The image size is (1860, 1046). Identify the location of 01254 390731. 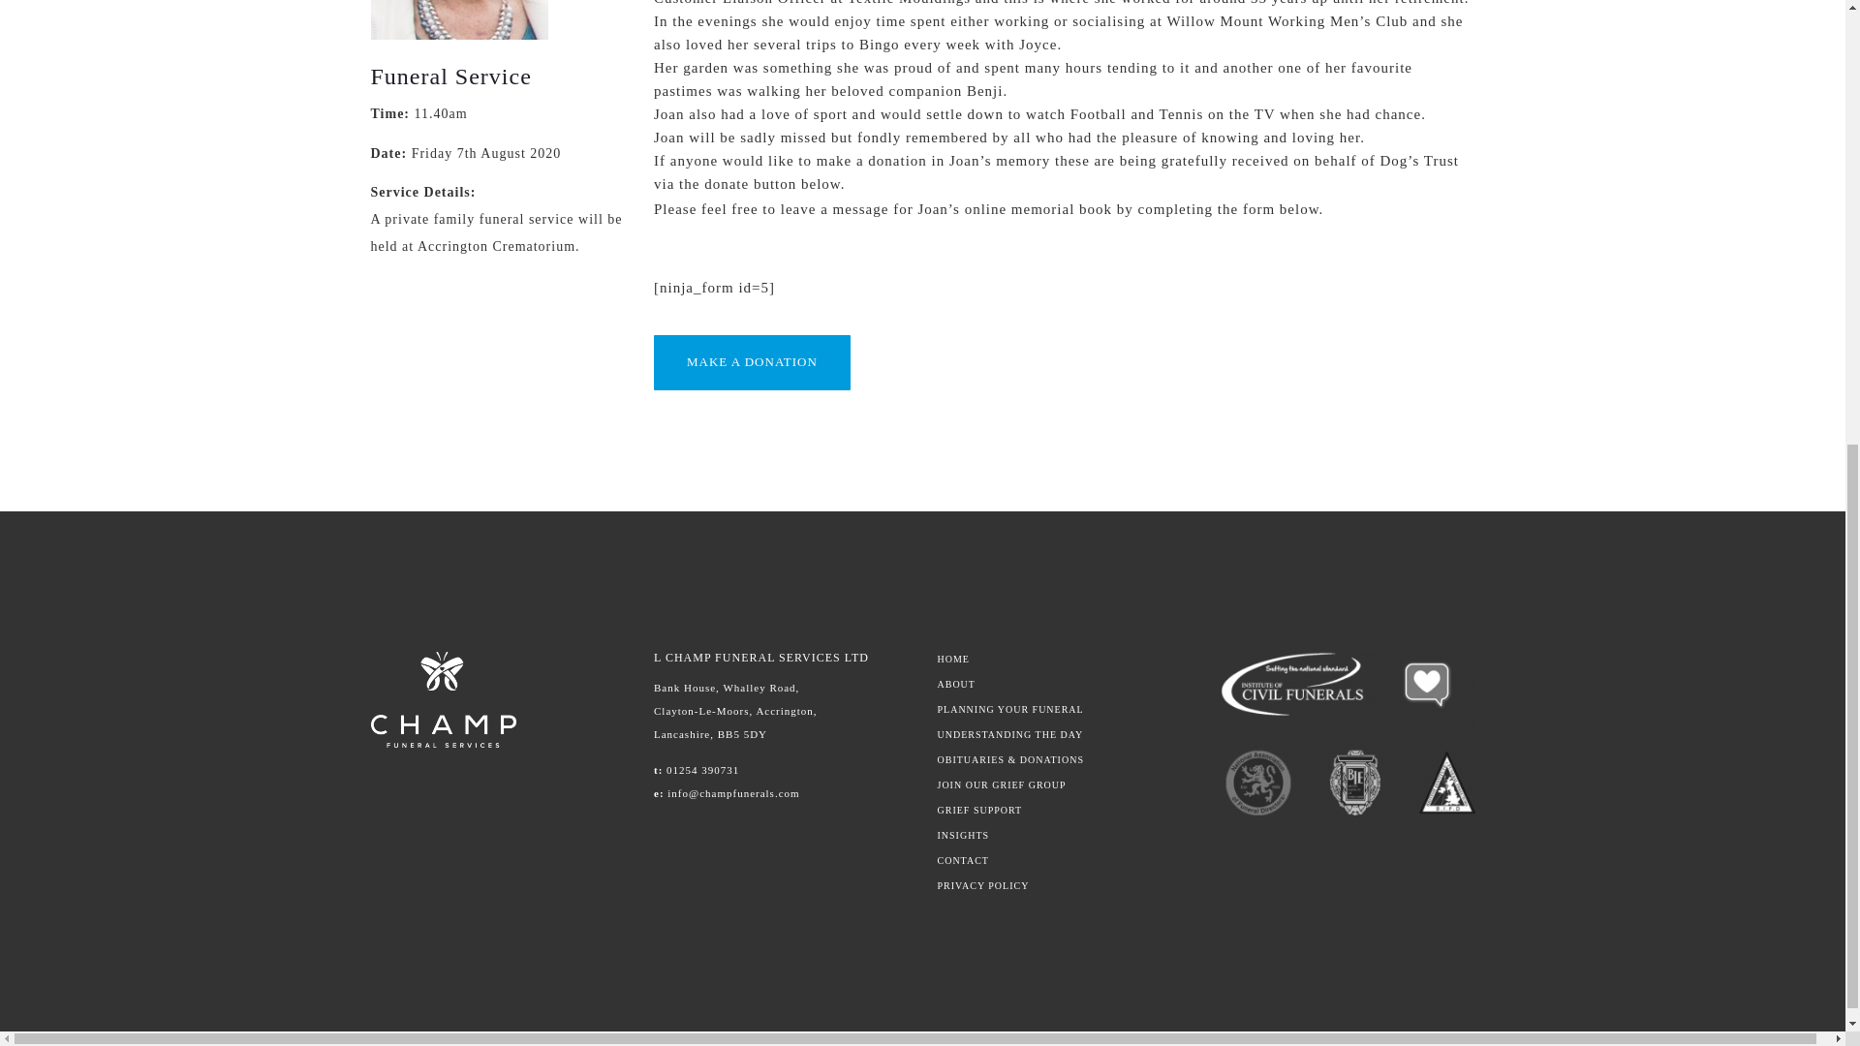
(701, 770).